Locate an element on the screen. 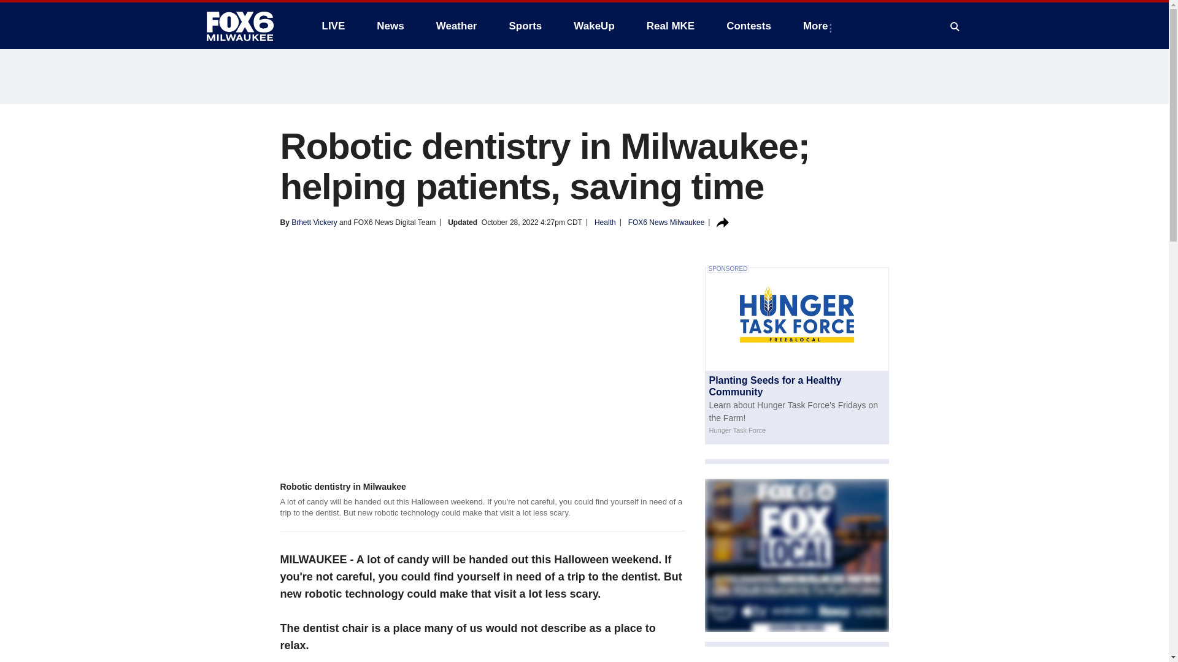 The width and height of the screenshot is (1178, 662). Sports is located at coordinates (525, 26).